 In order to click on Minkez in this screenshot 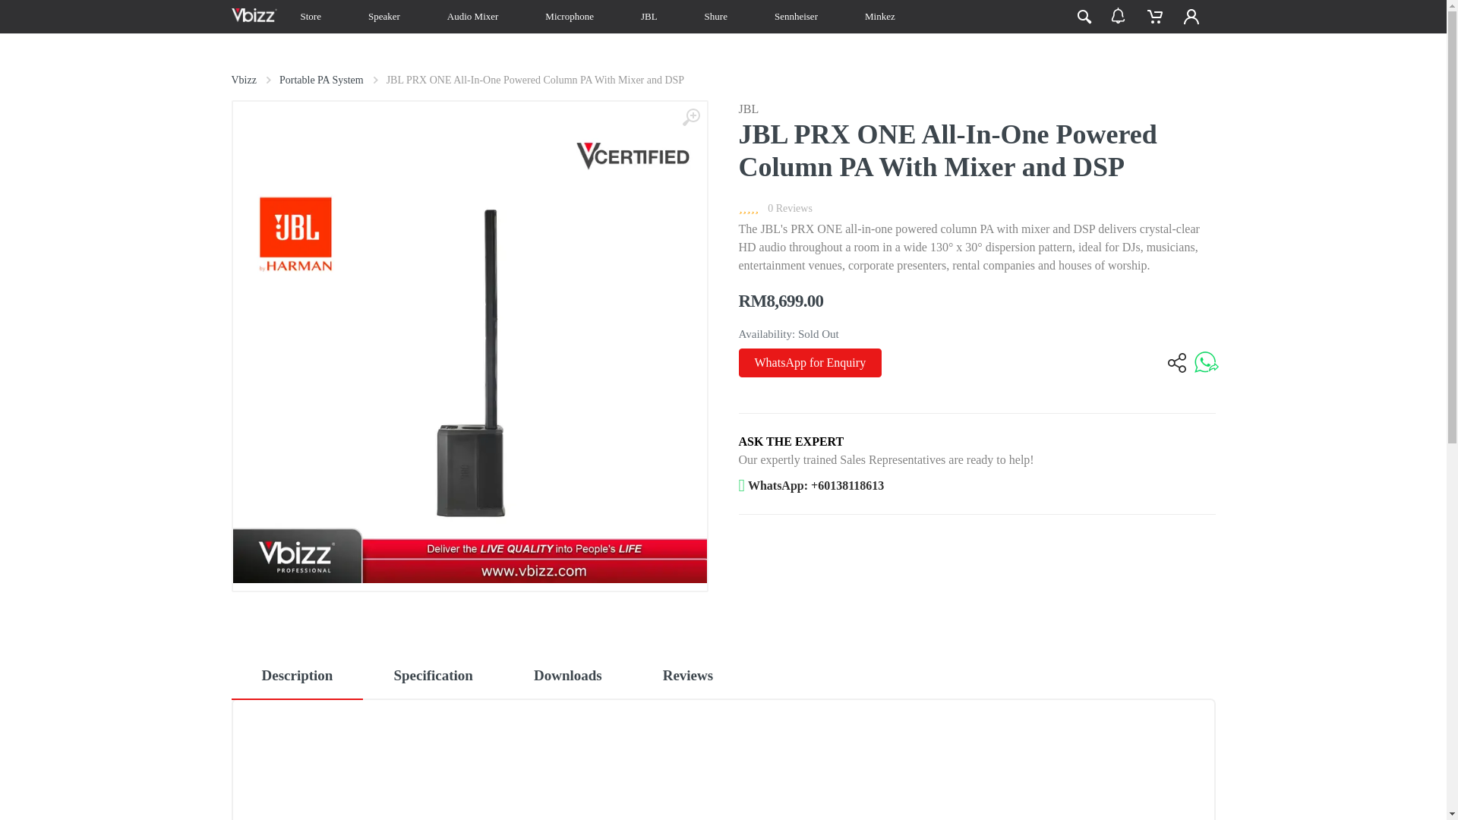, I will do `click(880, 17)`.